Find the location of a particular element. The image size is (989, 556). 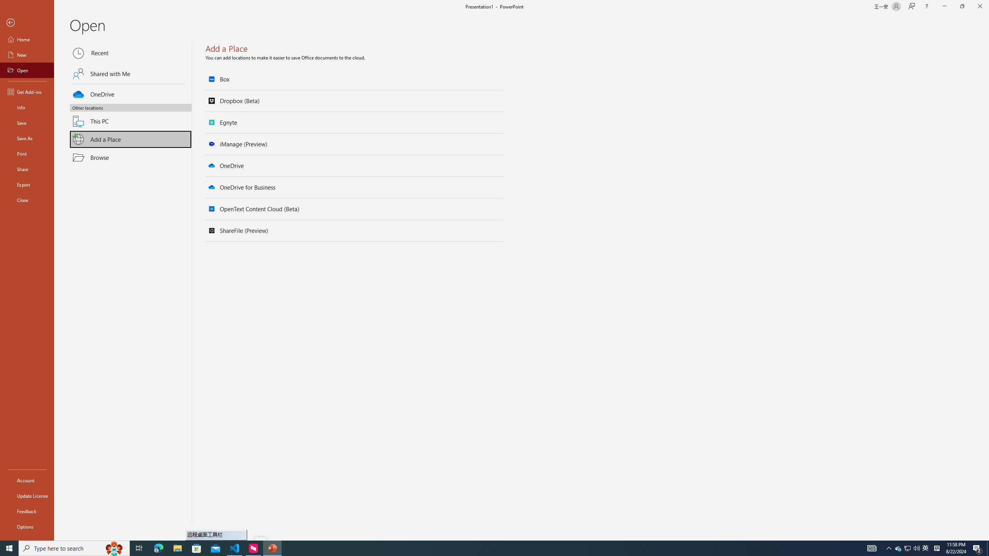

Shared with Me is located at coordinates (131, 73).